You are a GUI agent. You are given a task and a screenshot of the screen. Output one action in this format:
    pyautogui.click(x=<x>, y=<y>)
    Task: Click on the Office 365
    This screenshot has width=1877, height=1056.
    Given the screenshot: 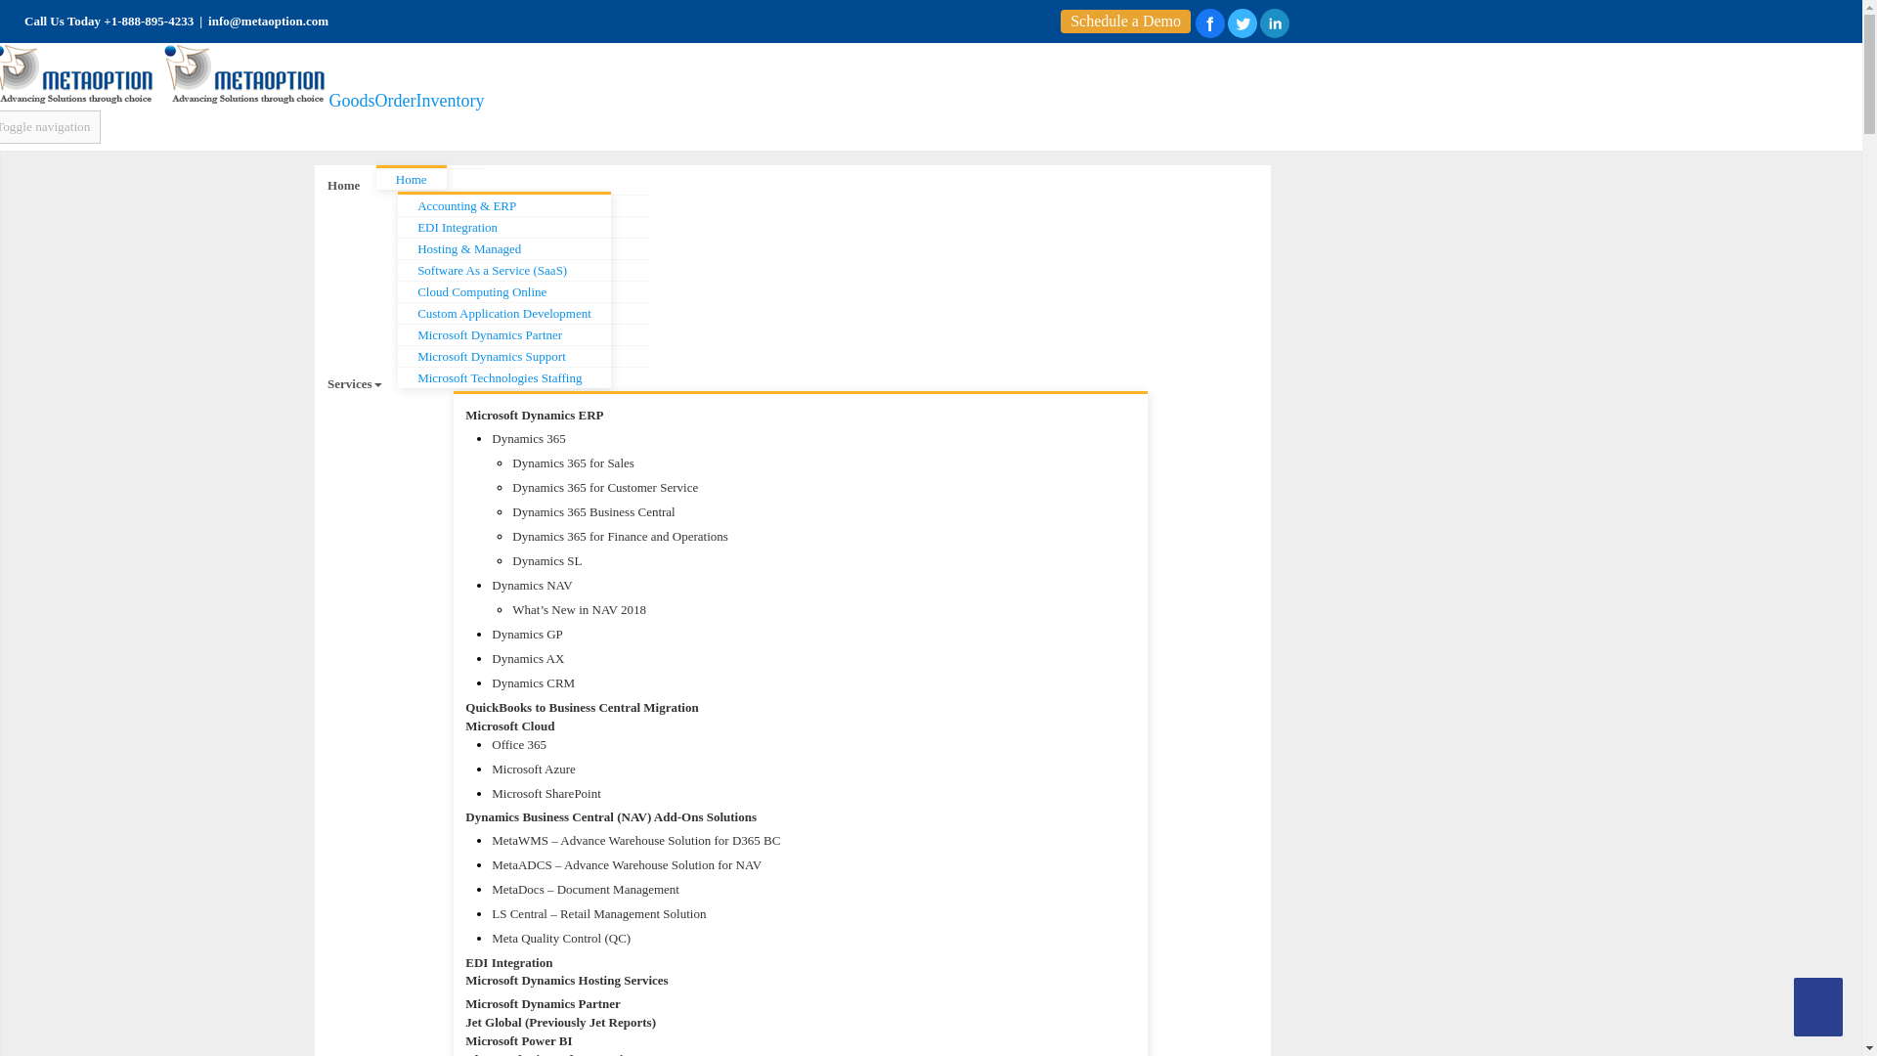 What is the action you would take?
    pyautogui.click(x=813, y=745)
    